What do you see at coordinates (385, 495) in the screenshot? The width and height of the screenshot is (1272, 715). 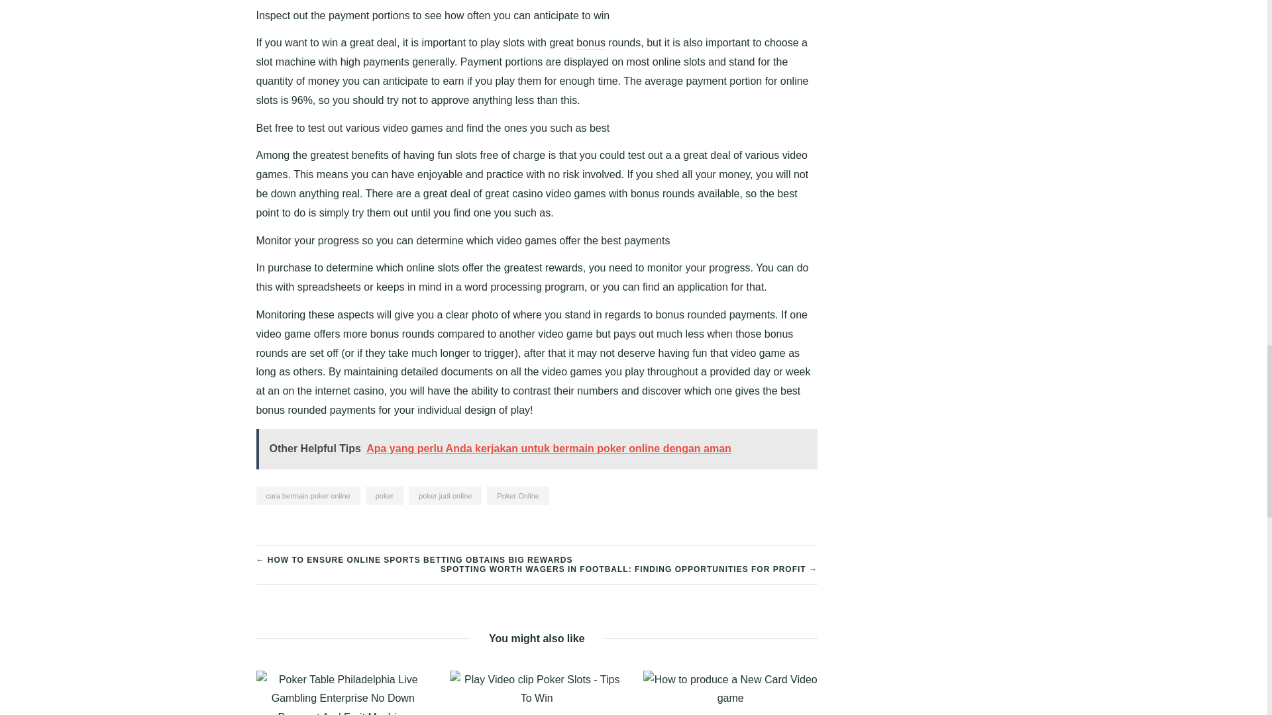 I see `poker` at bounding box center [385, 495].